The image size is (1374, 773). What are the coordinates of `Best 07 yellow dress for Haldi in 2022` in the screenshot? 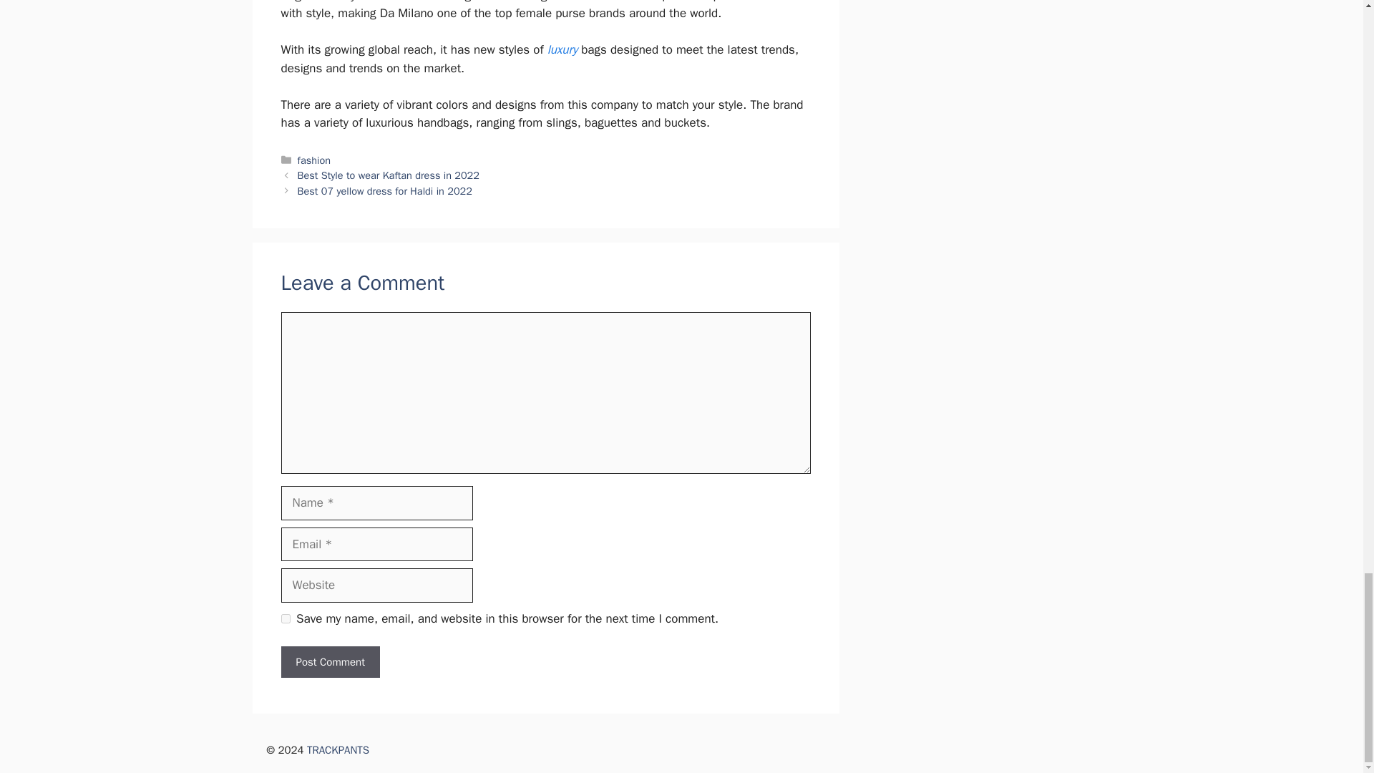 It's located at (385, 191).